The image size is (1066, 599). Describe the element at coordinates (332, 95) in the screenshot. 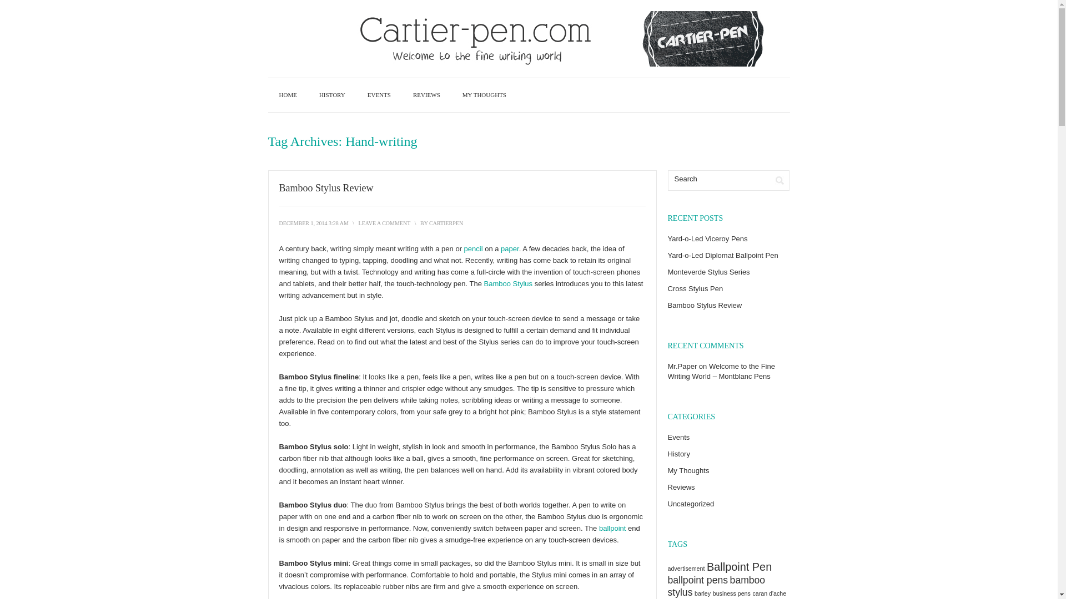

I see `HISTORY` at that location.